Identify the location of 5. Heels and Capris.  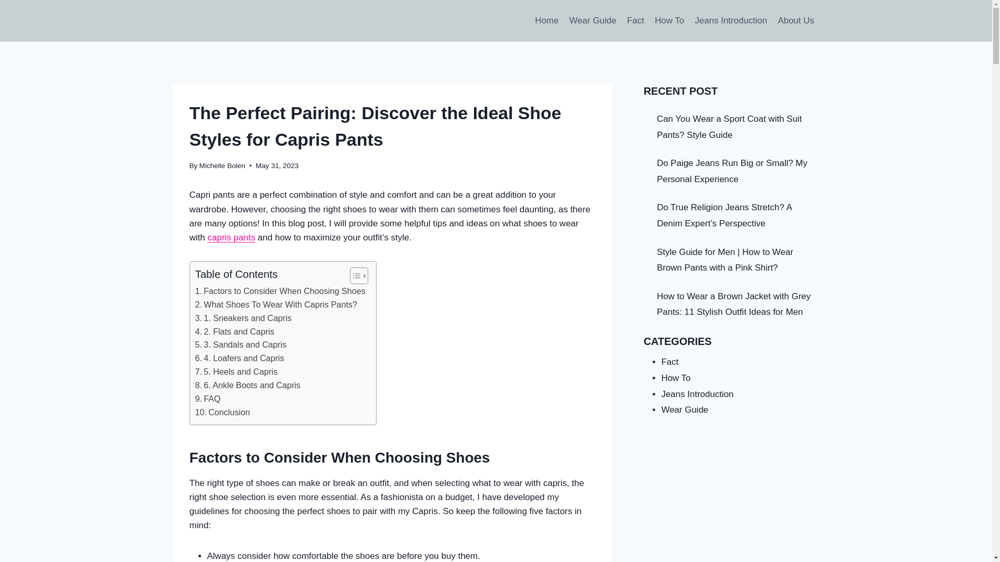
(235, 372).